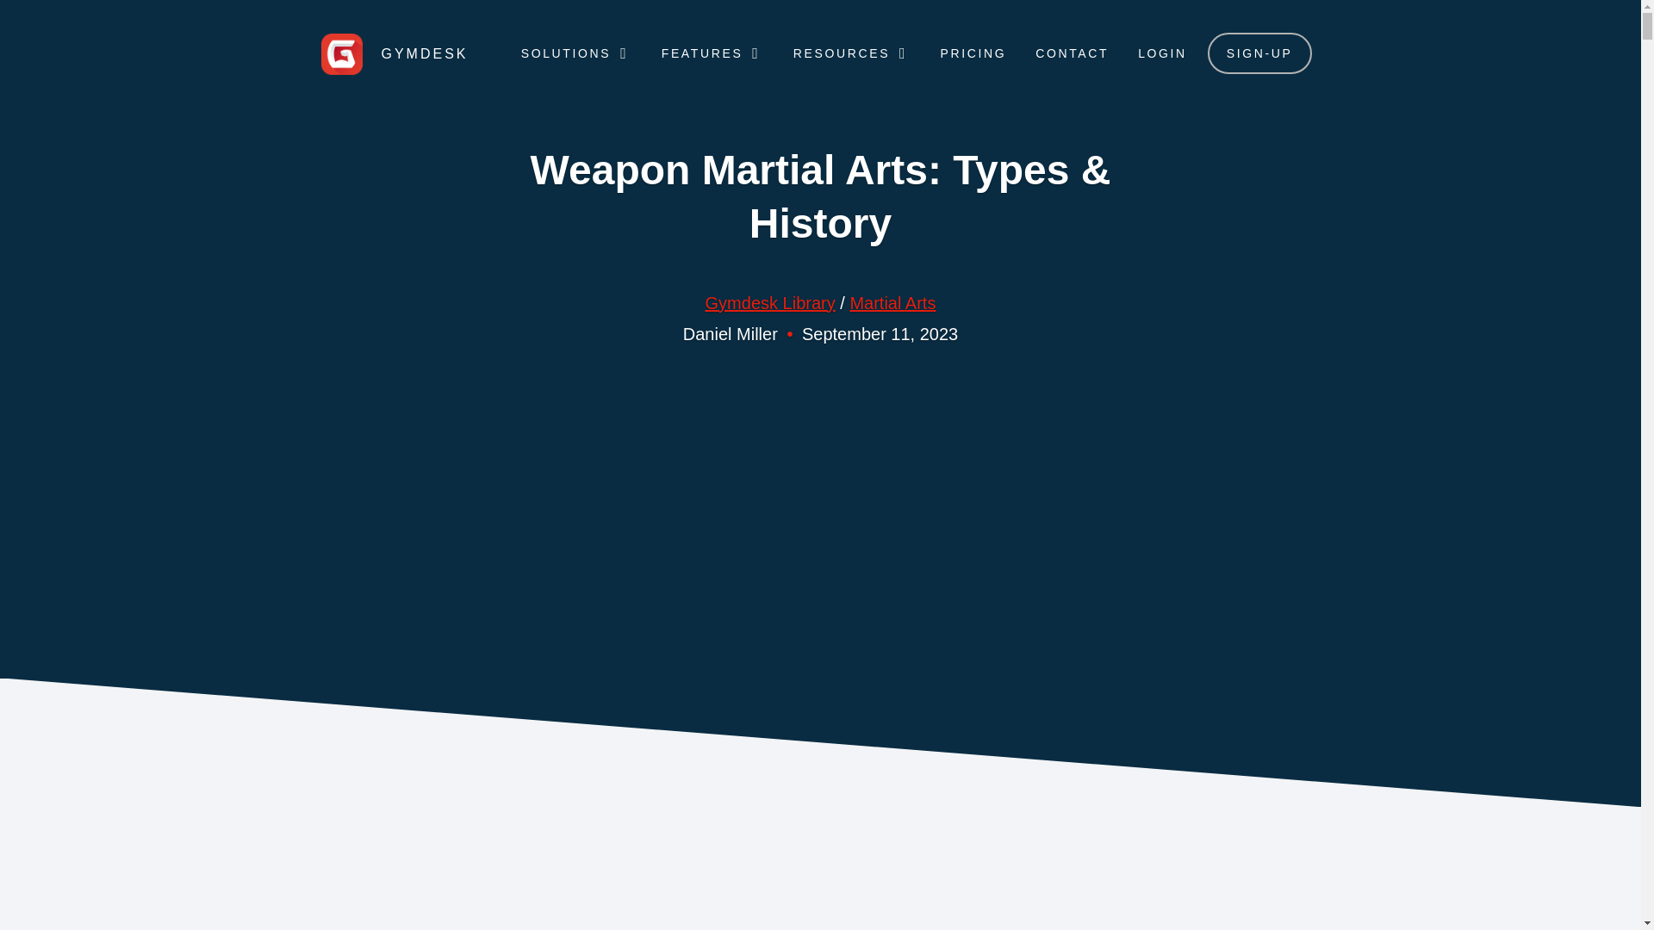 The width and height of the screenshot is (1654, 930). What do you see at coordinates (395, 53) in the screenshot?
I see `Homepage - Gymdesk` at bounding box center [395, 53].